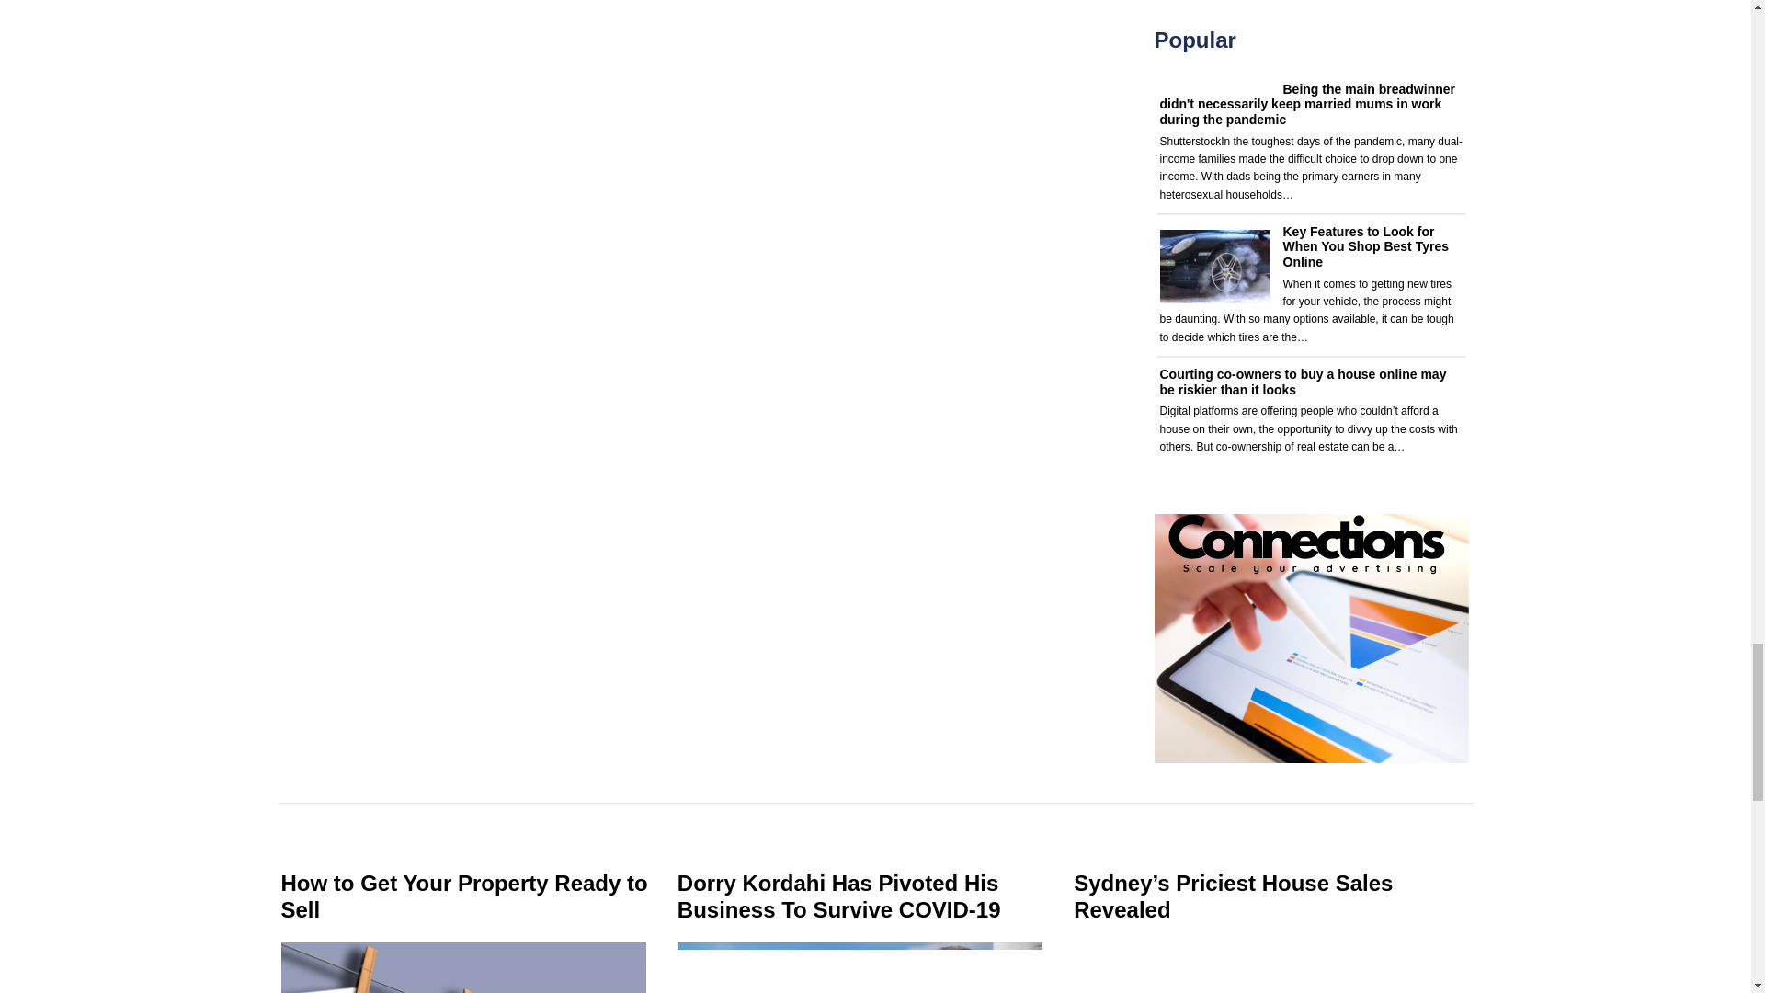 This screenshot has width=1765, height=993. What do you see at coordinates (1366, 246) in the screenshot?
I see `Key Features to Look for When You Shop Best Tyres Online` at bounding box center [1366, 246].